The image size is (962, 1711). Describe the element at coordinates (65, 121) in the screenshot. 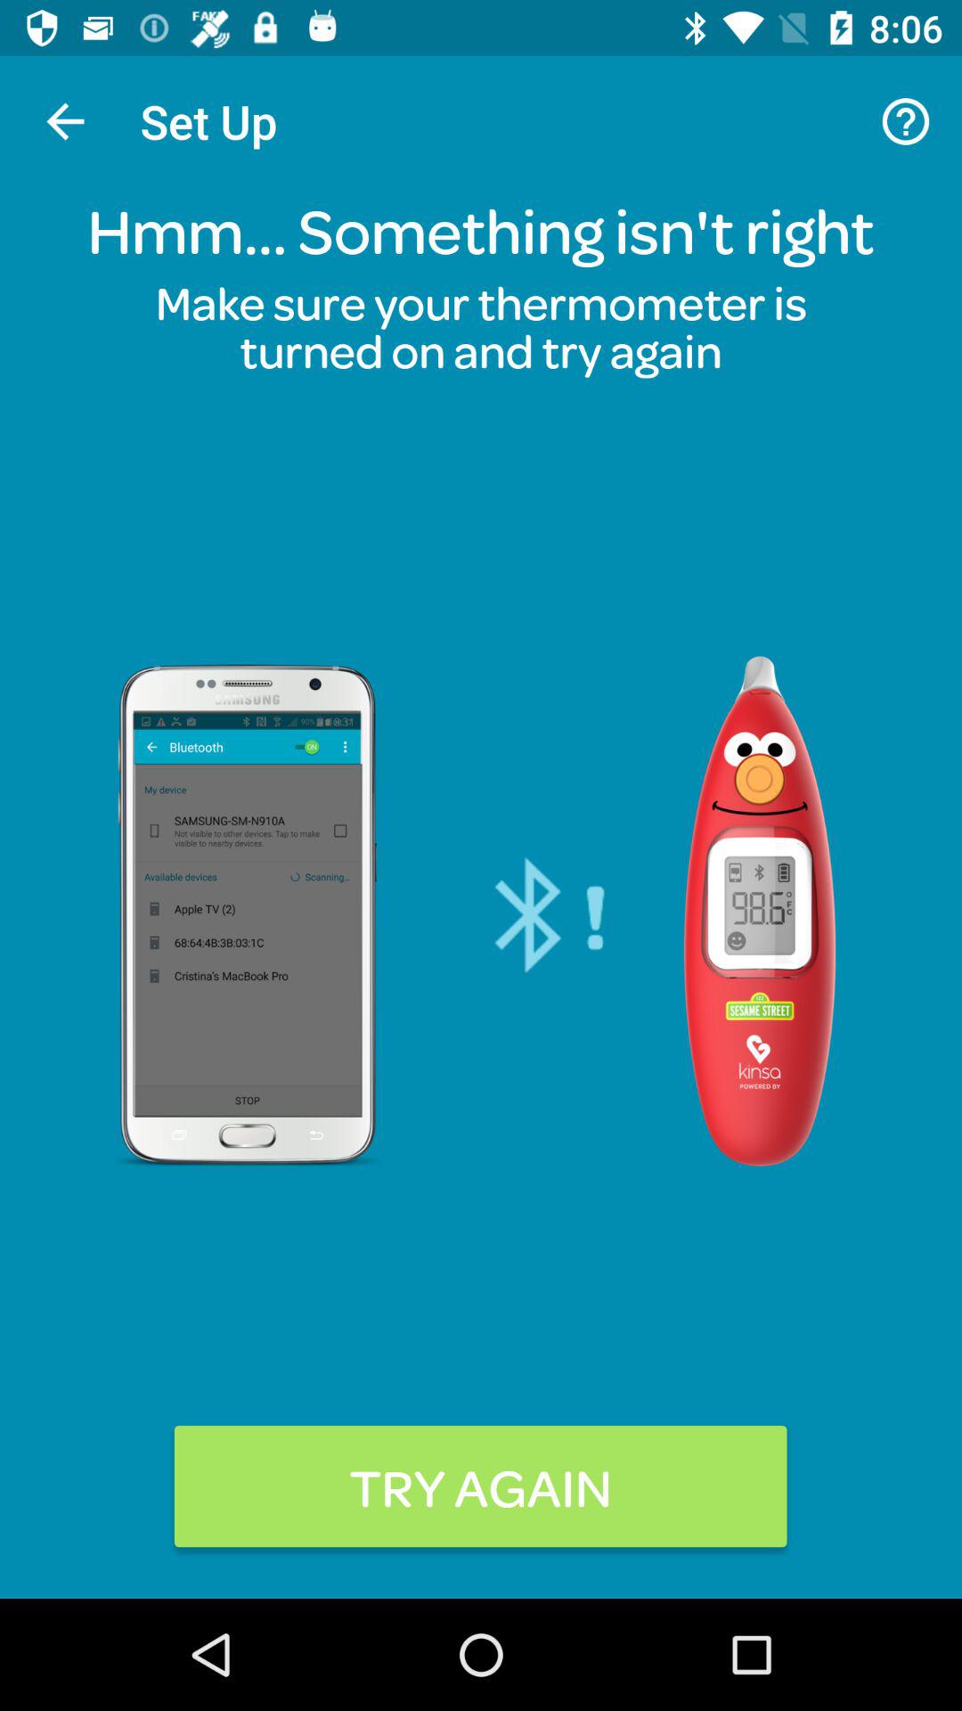

I see `select the icon next to the set up app` at that location.